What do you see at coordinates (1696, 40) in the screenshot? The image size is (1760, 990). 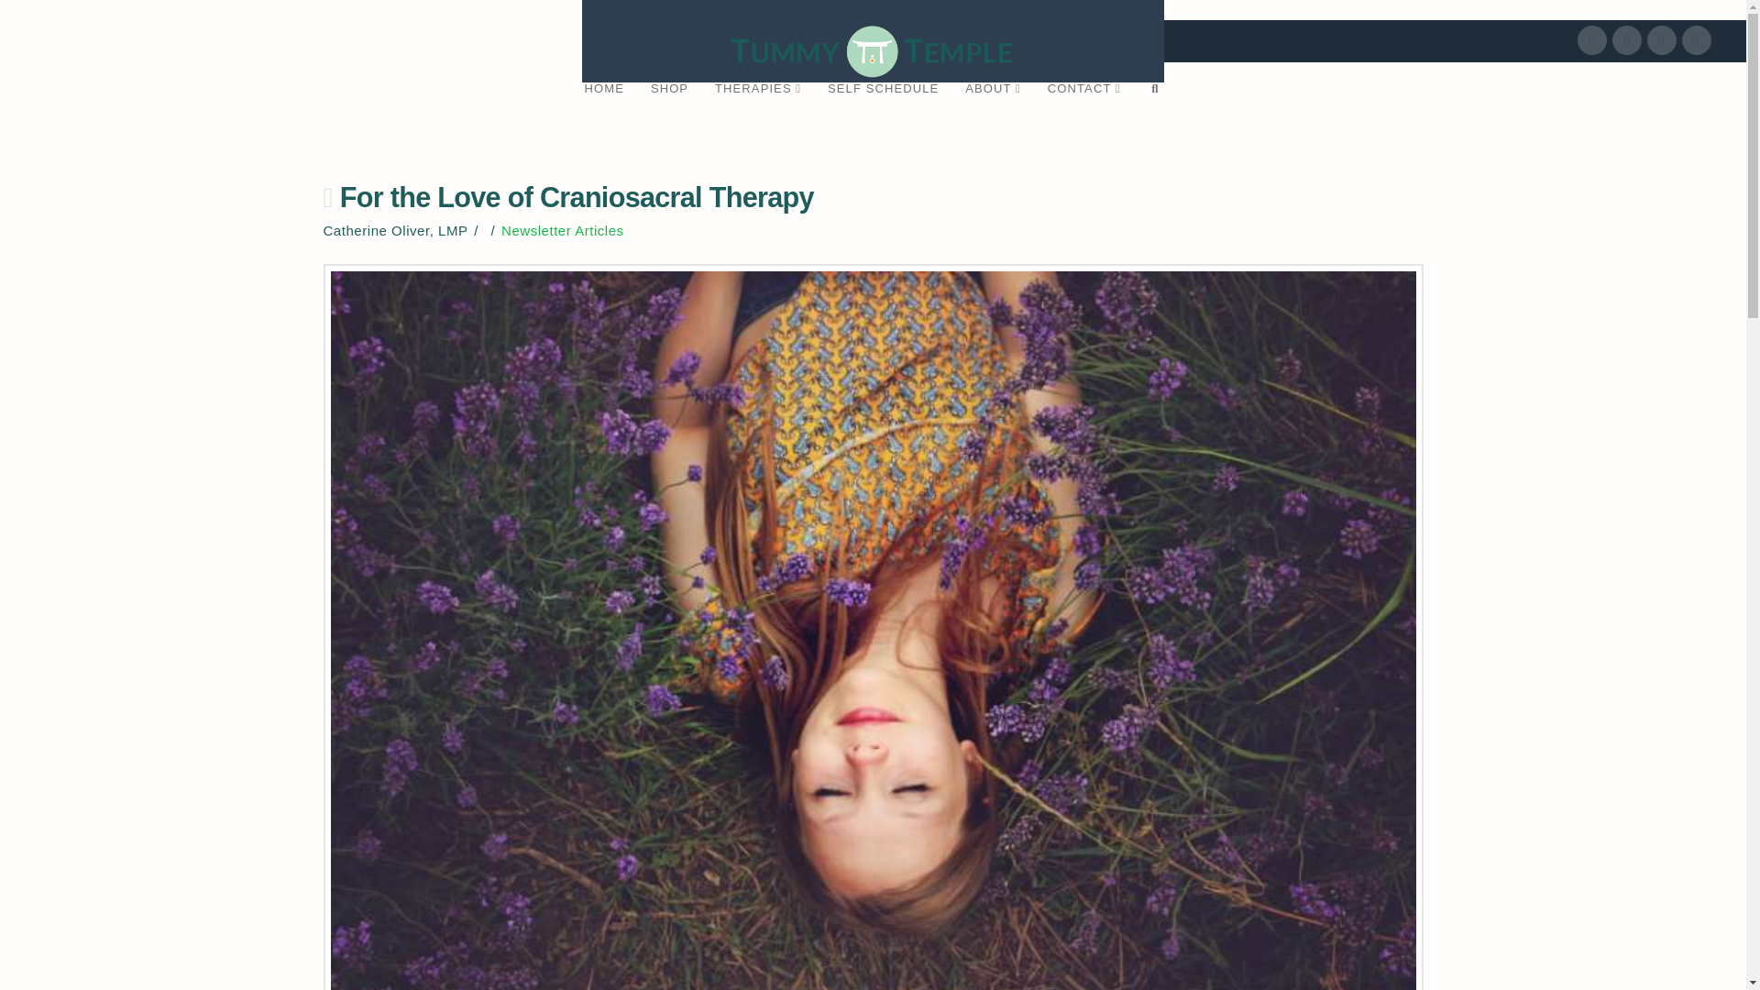 I see `Instagram` at bounding box center [1696, 40].